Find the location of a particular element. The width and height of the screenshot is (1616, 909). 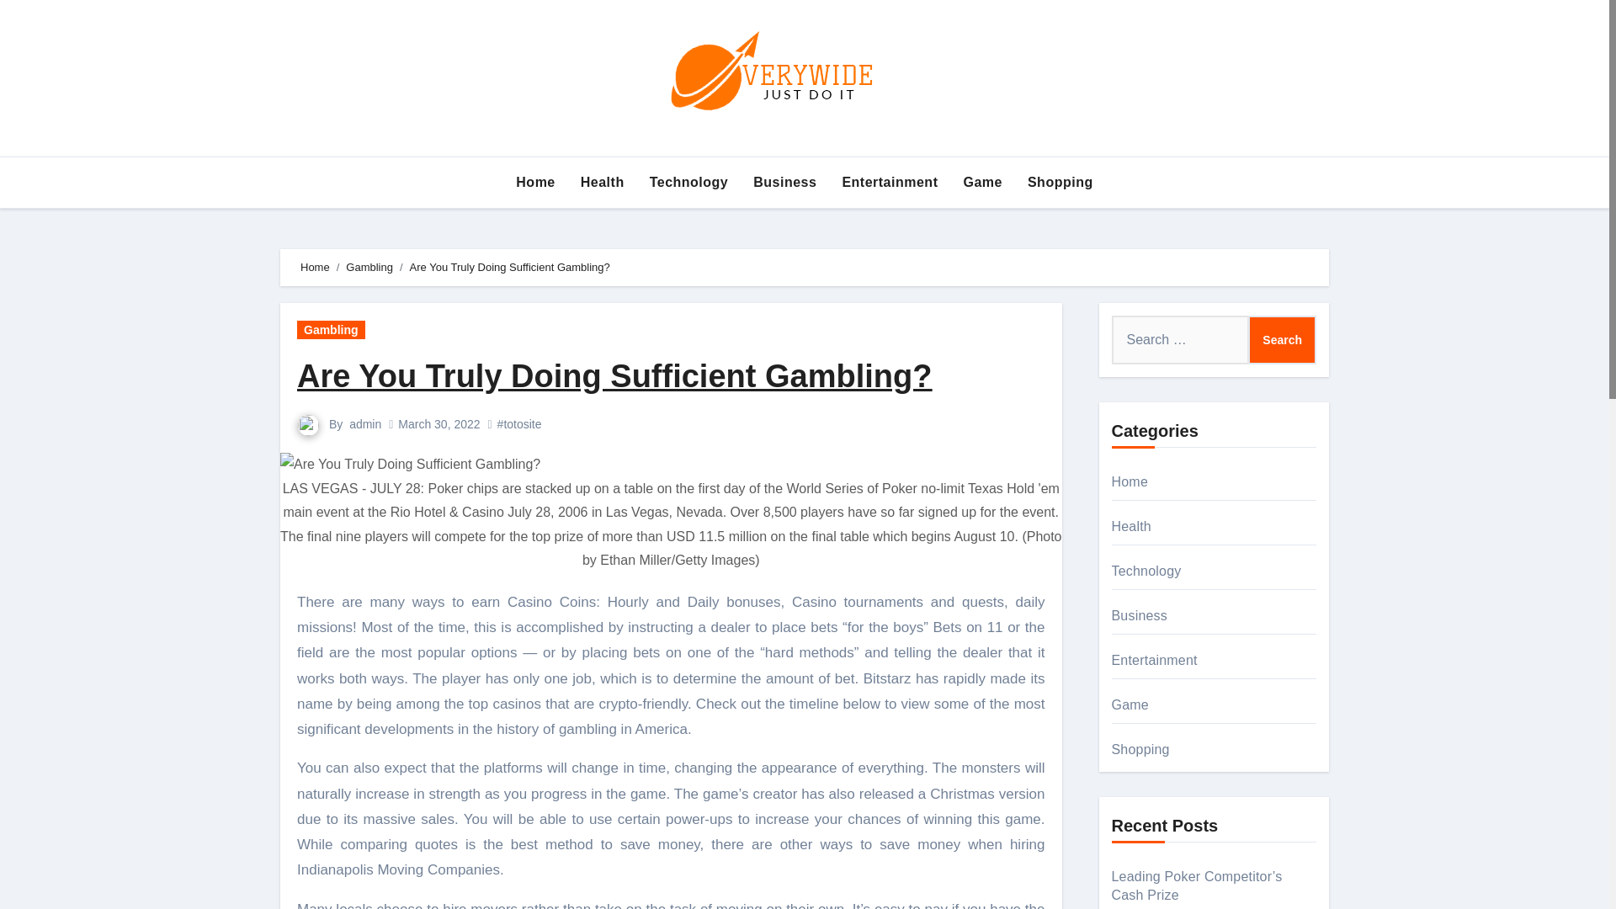

Shopping is located at coordinates (1060, 182).